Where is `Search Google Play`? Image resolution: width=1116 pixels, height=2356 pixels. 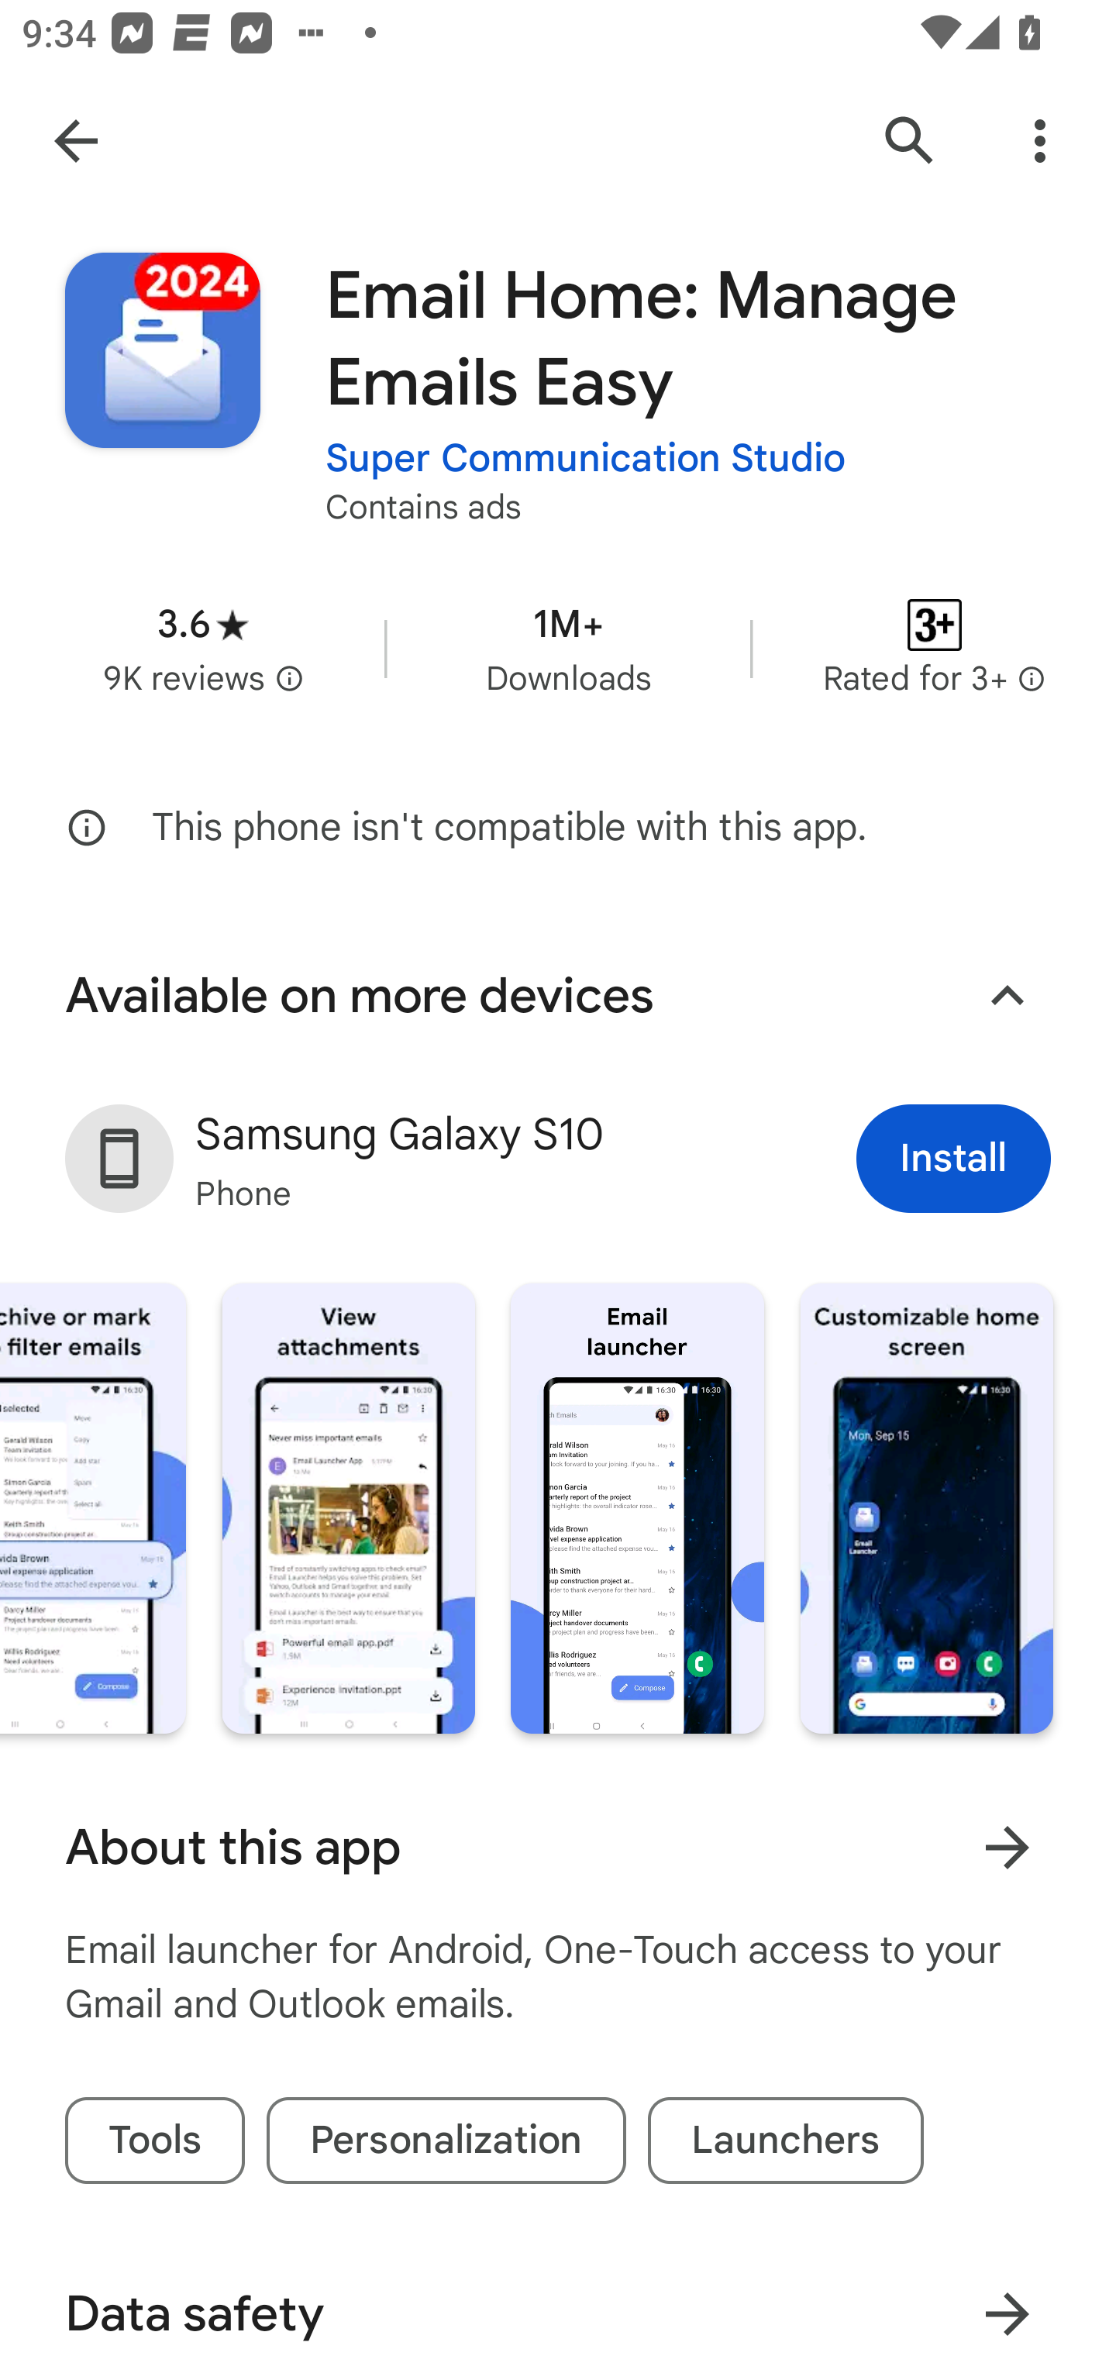 Search Google Play is located at coordinates (910, 141).